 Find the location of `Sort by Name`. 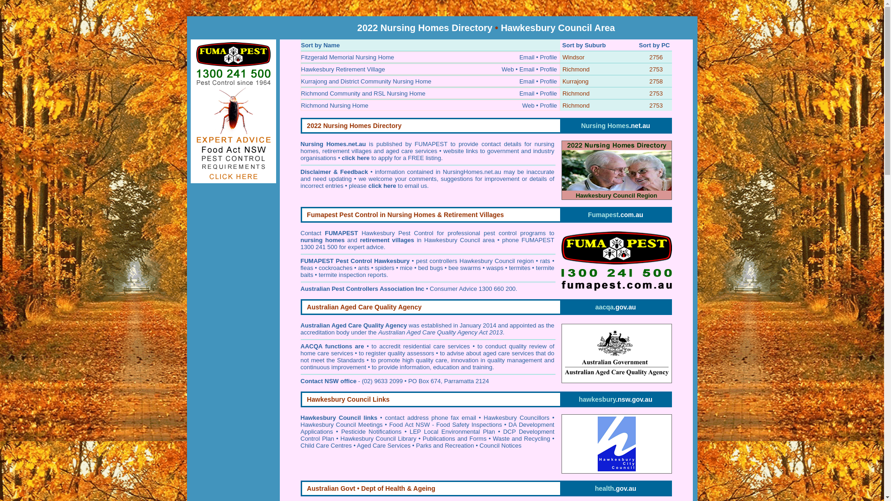

Sort by Name is located at coordinates (320, 45).